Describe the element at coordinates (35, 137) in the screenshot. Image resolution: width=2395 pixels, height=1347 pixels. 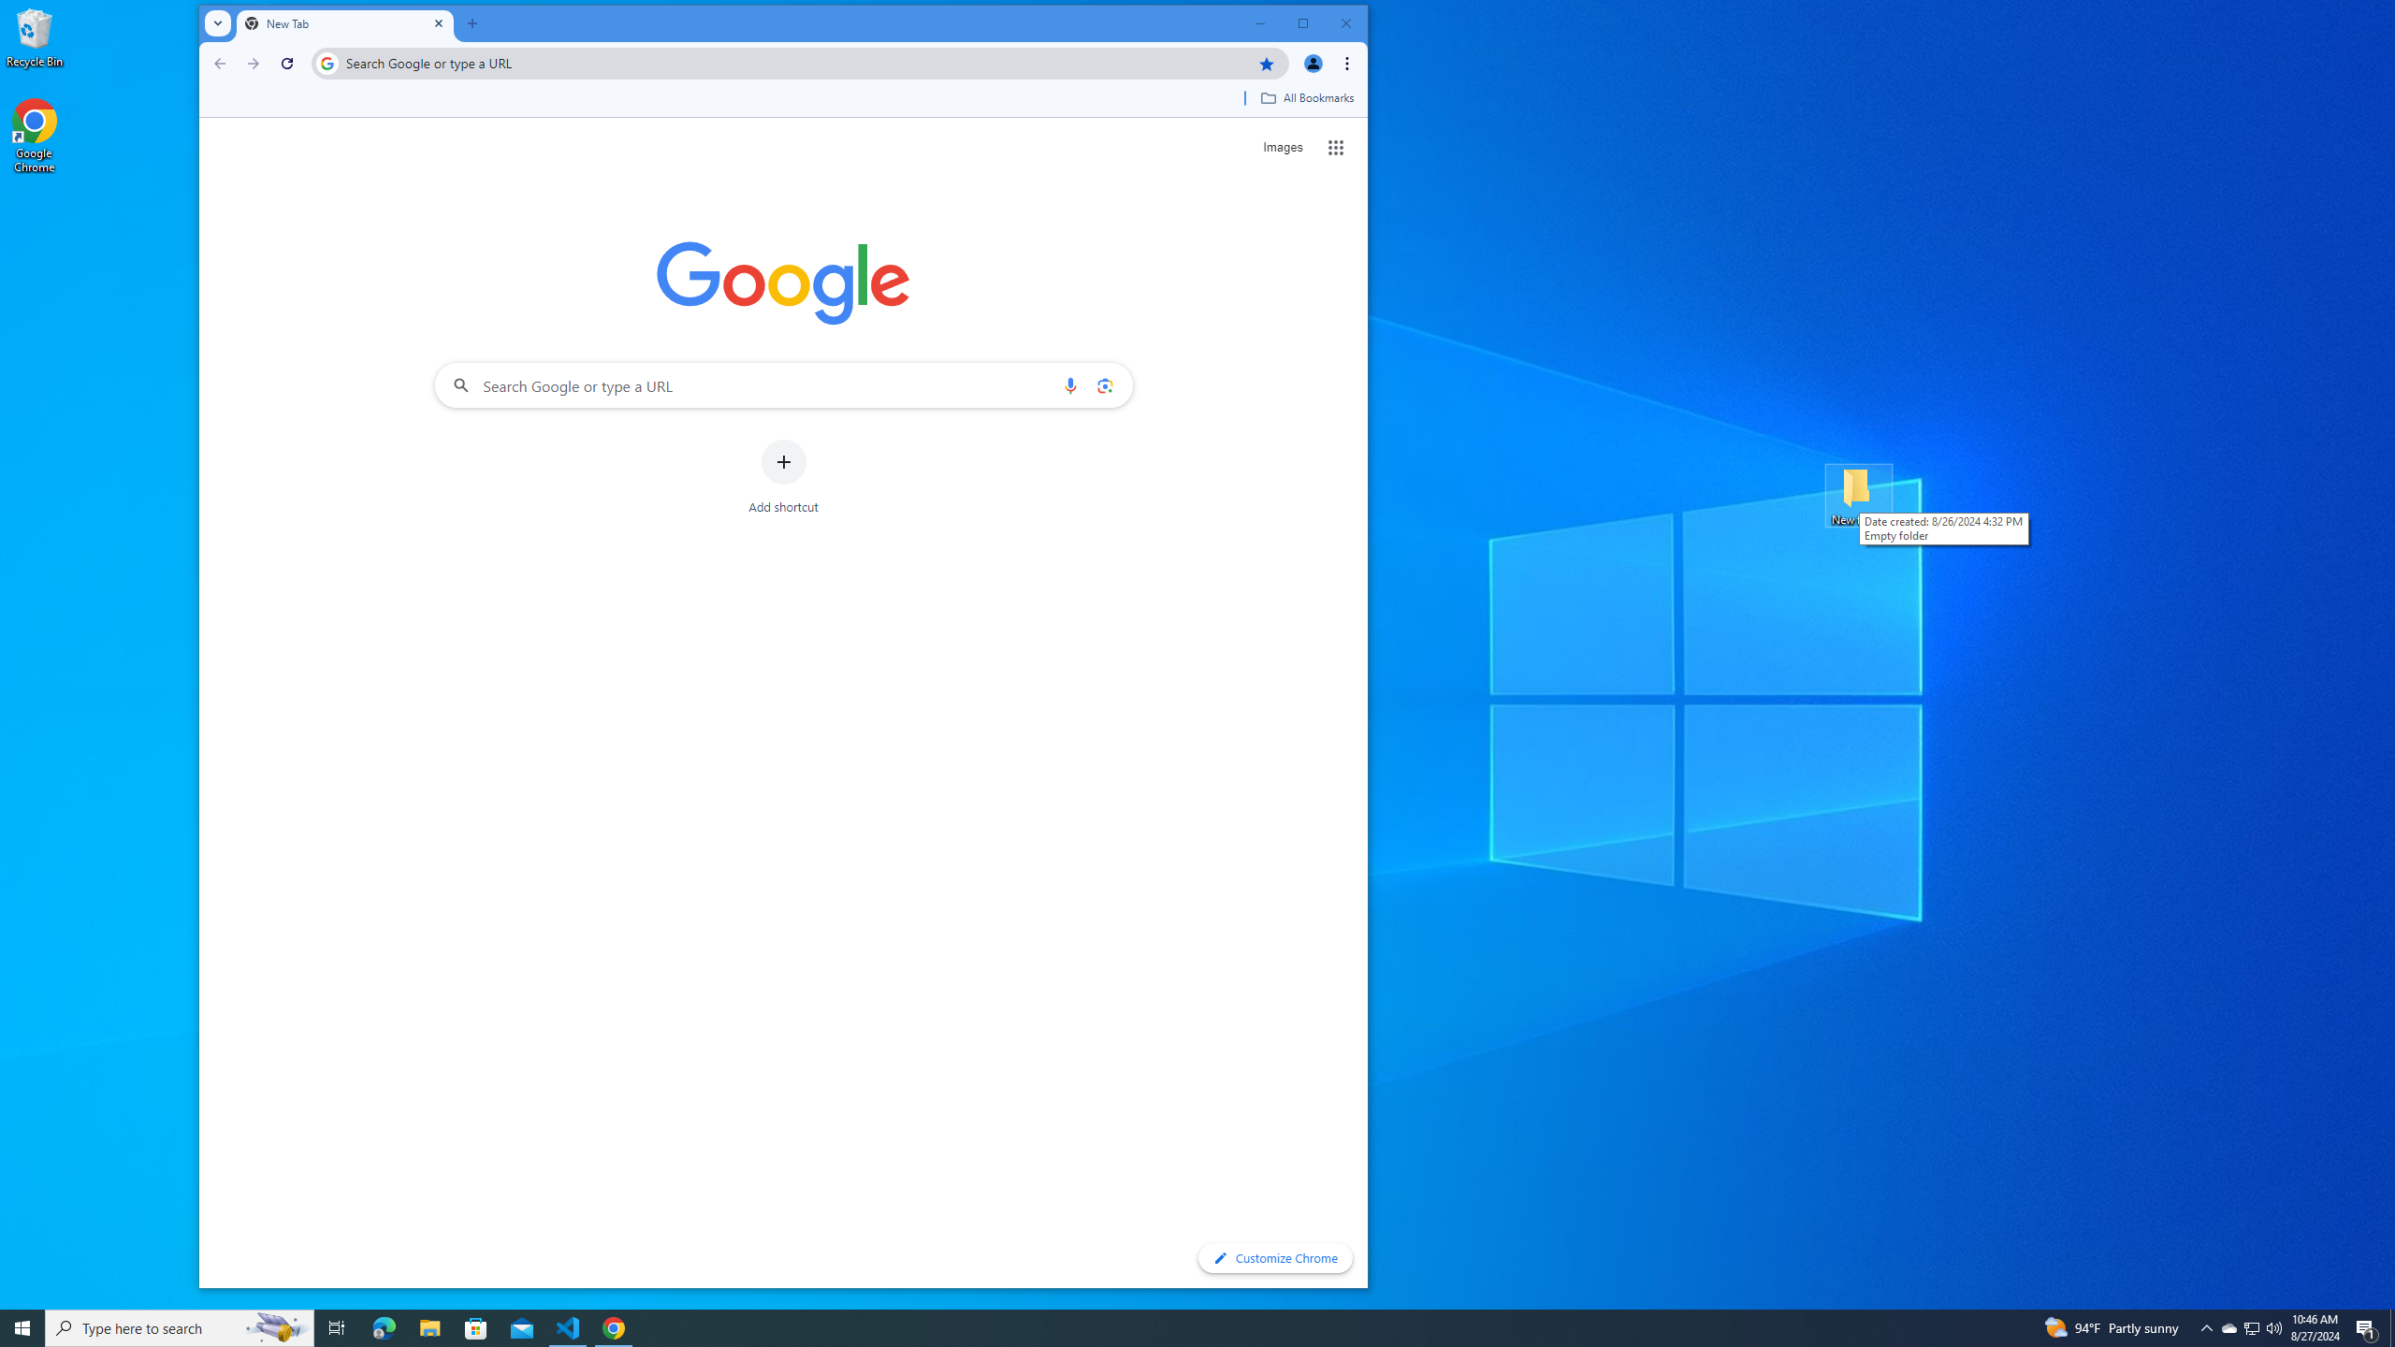
I see `Google Chrome` at that location.